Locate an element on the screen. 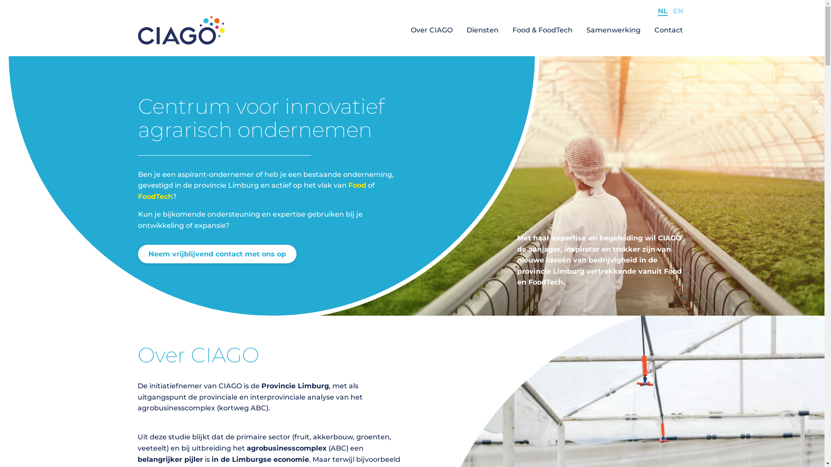 Image resolution: width=831 pixels, height=467 pixels. Samenwerking is located at coordinates (614, 30).